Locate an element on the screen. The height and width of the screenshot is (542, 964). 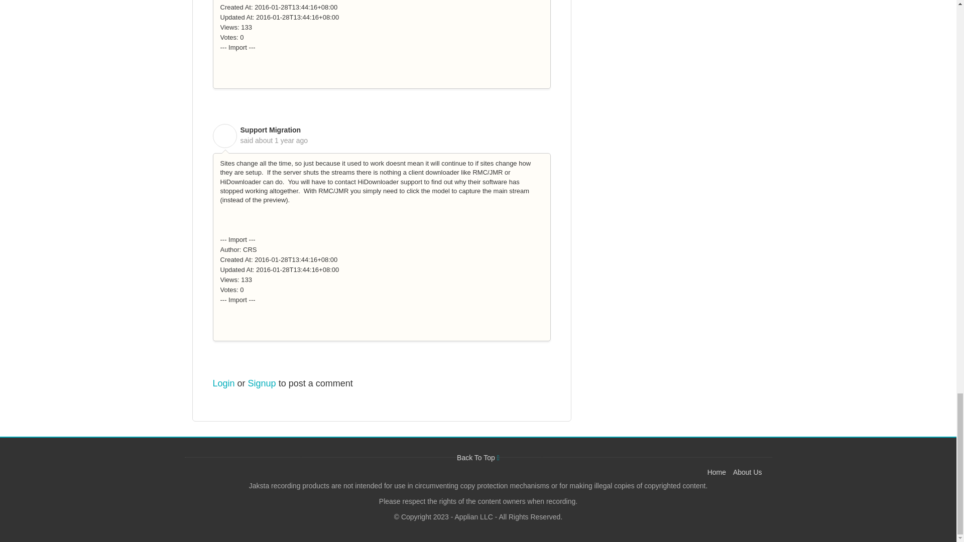
Back to top is located at coordinates (478, 458).